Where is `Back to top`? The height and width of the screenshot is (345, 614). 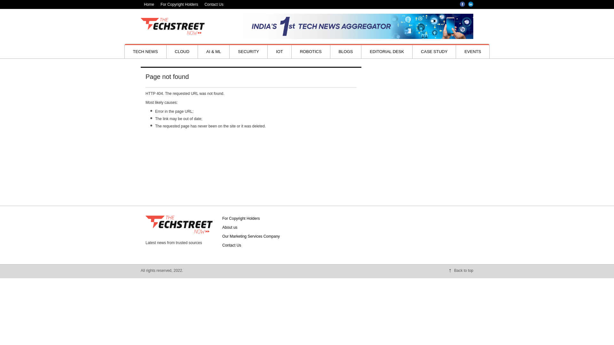 Back to top is located at coordinates (461, 271).